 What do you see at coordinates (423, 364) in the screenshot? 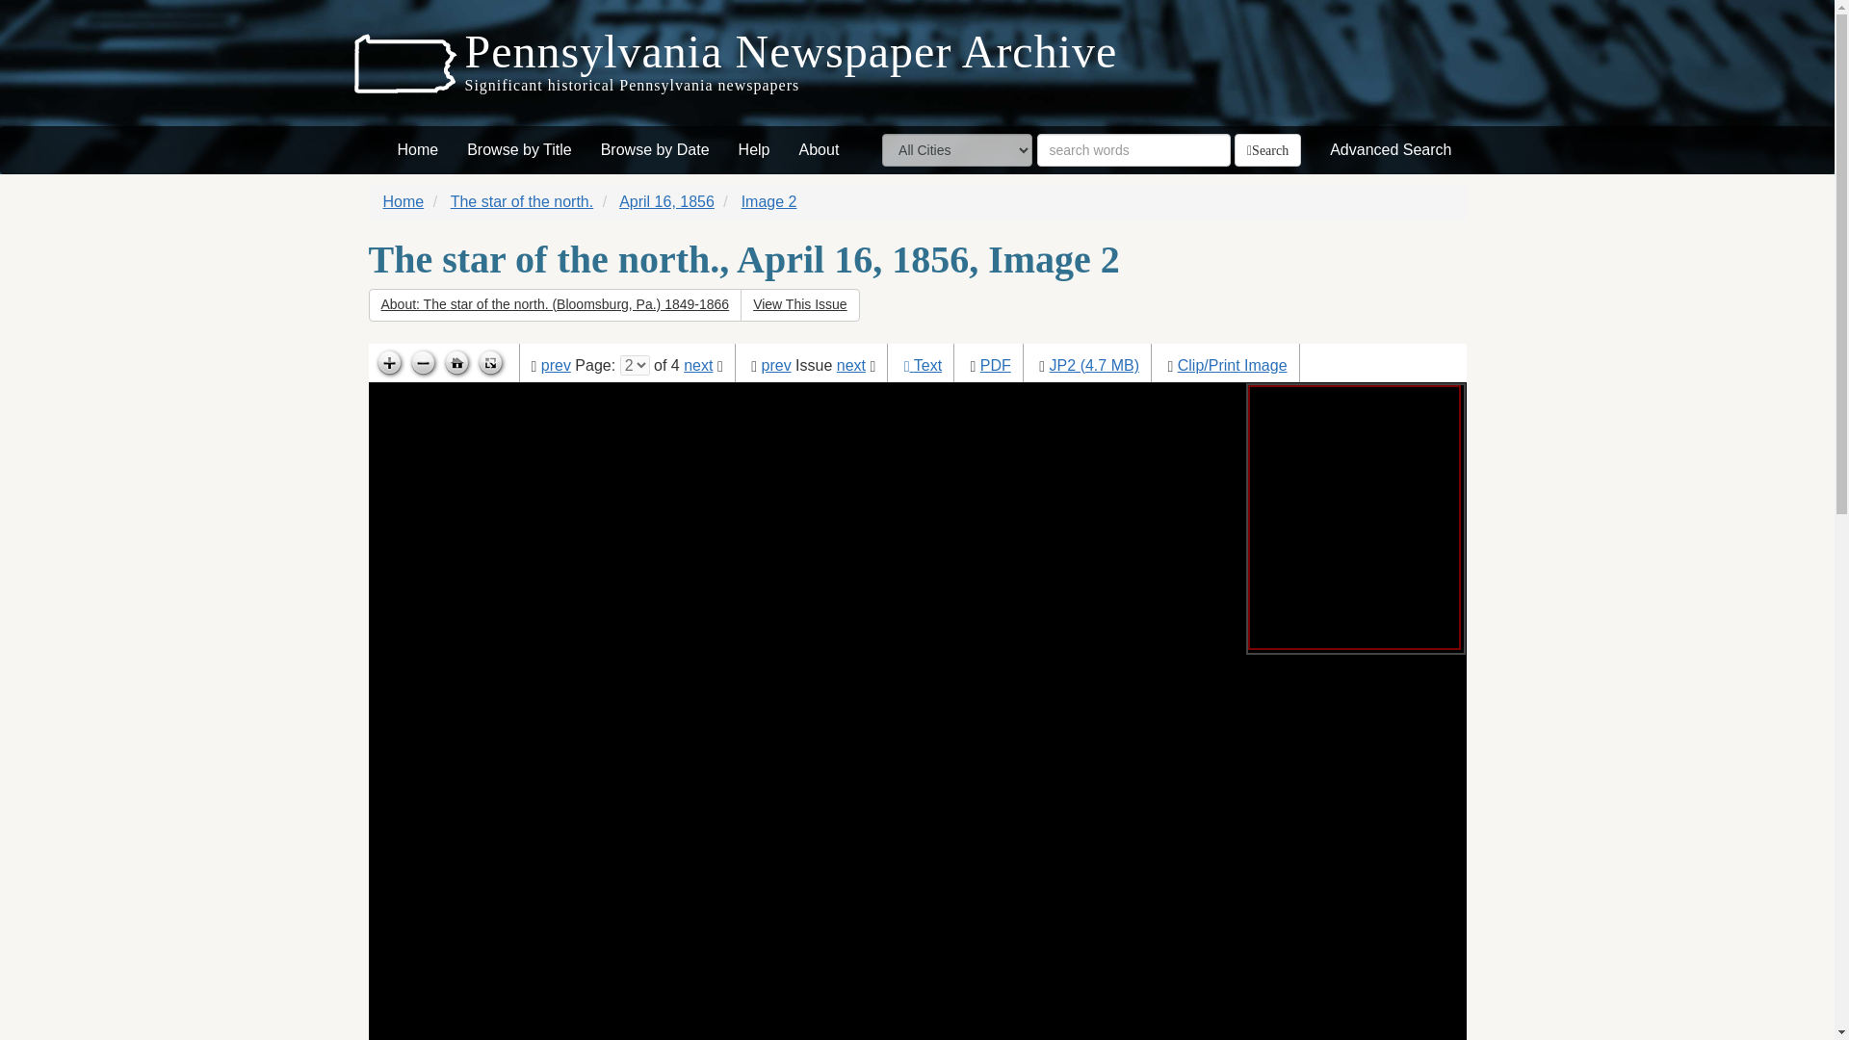
I see `Zoom out` at bounding box center [423, 364].